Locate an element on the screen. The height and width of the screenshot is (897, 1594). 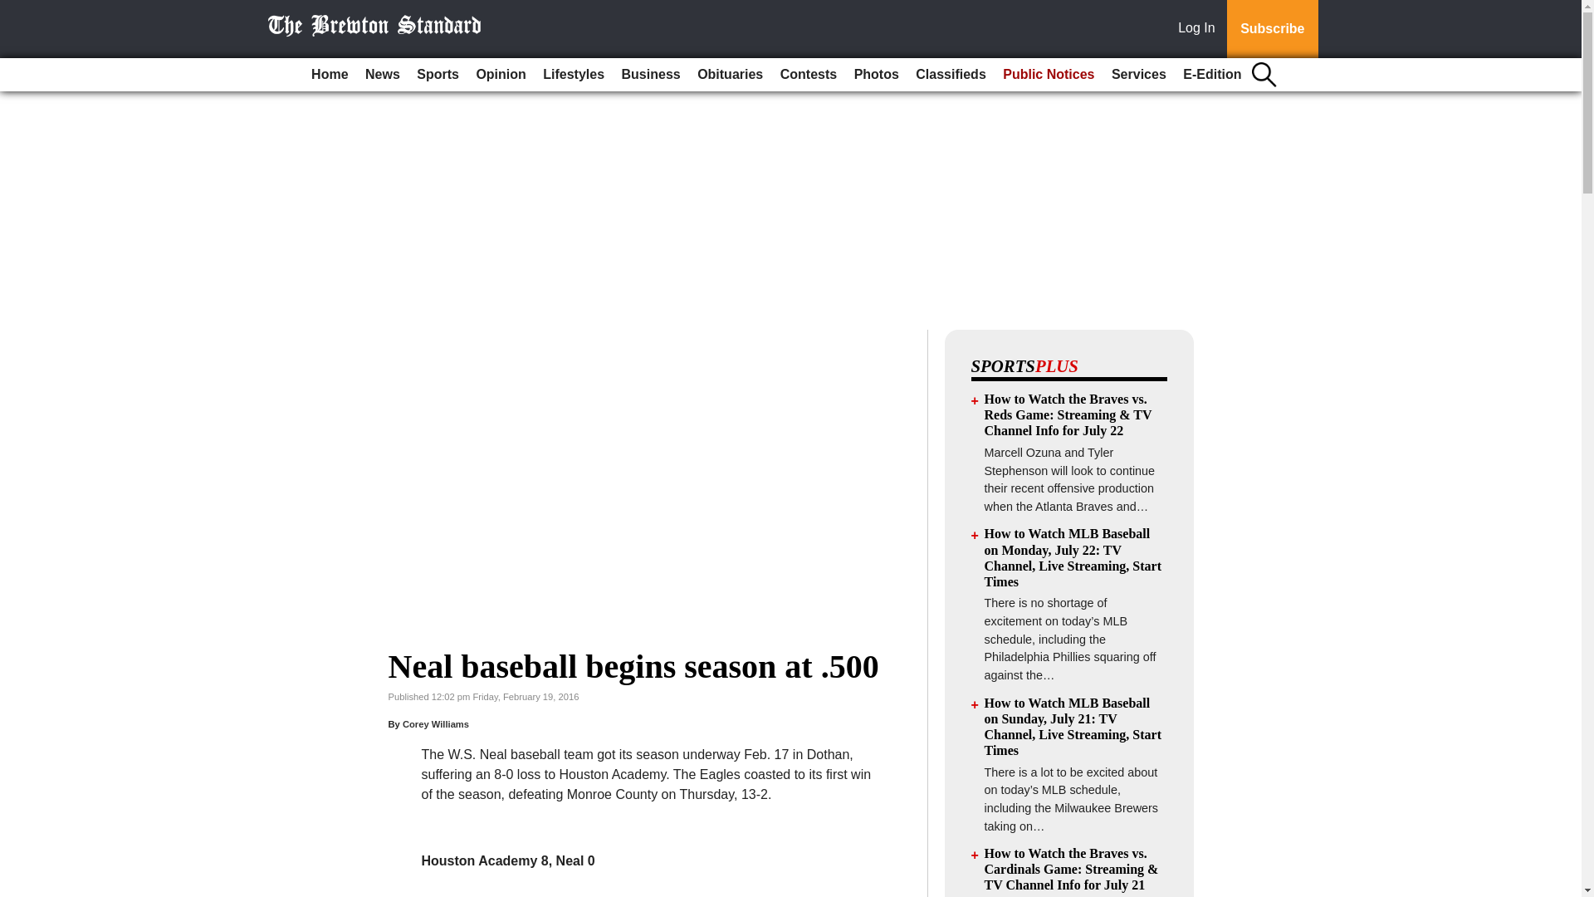
Services is located at coordinates (1139, 75).